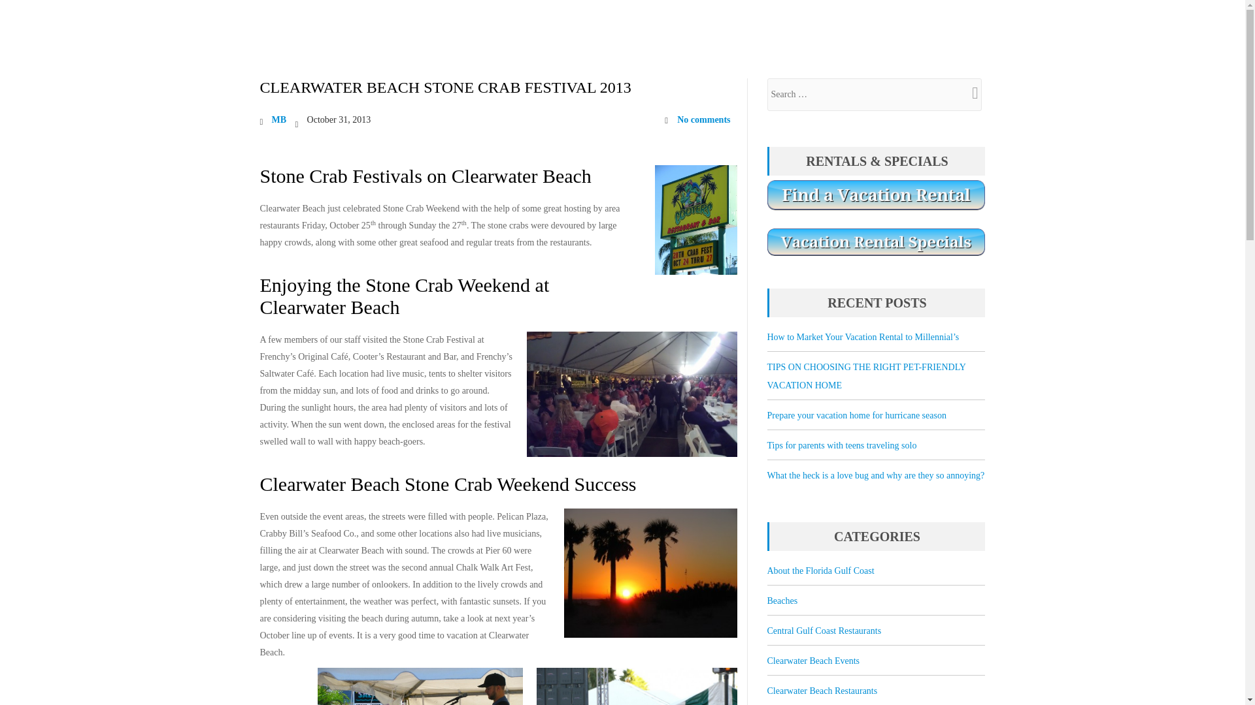 The image size is (1255, 705). I want to click on MB, so click(280, 120).